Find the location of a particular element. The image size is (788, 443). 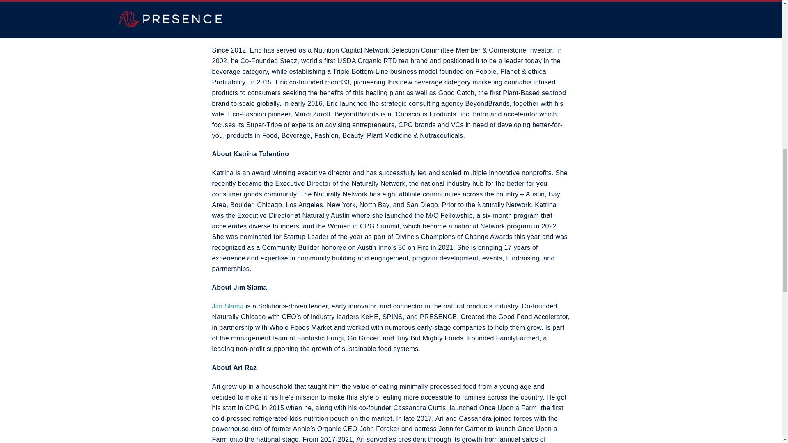

Jim Slama is located at coordinates (227, 306).